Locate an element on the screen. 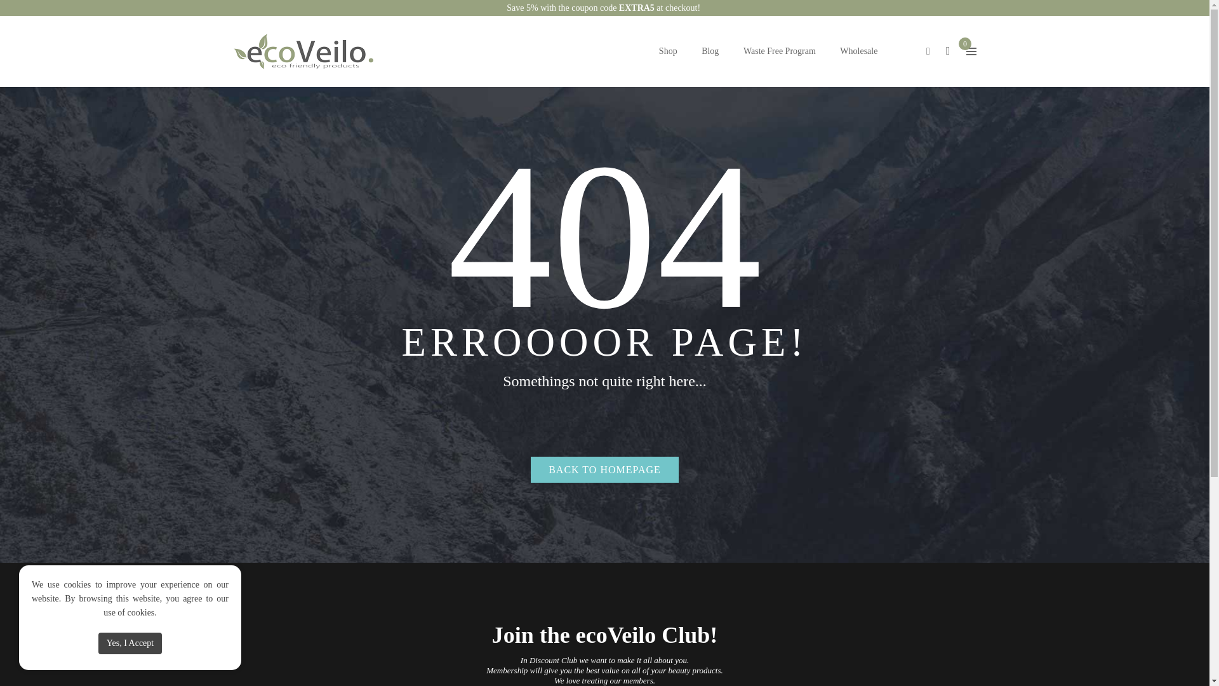  Waste Free Program is located at coordinates (779, 51).